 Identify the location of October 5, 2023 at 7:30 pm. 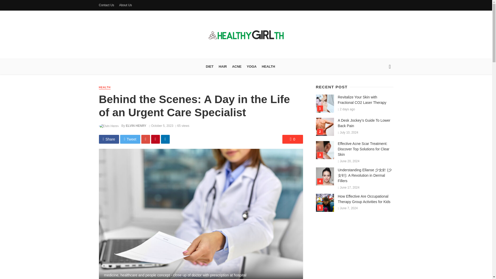
(161, 126).